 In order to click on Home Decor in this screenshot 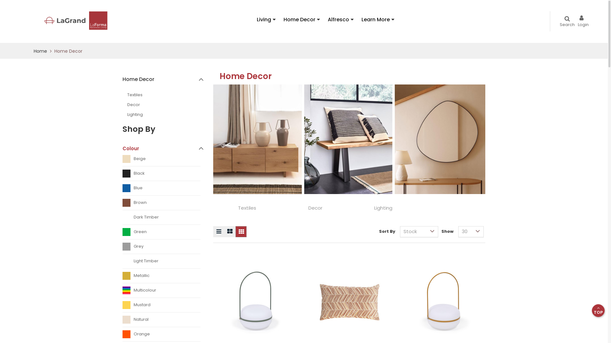, I will do `click(165, 79)`.